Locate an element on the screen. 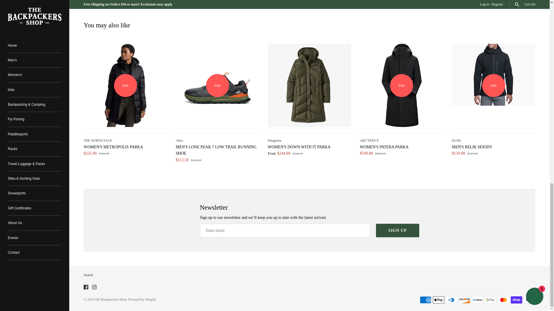  WOMEN'S METROPOLIS PARKA is located at coordinates (125, 85).